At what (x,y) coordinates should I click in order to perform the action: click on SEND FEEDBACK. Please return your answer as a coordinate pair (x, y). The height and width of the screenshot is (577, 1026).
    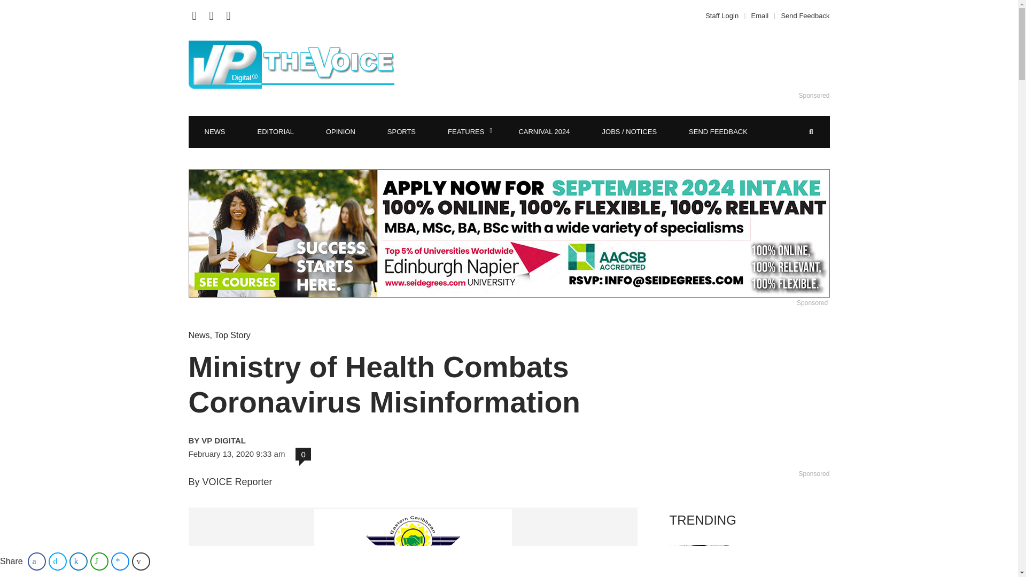
    Looking at the image, I should click on (718, 131).